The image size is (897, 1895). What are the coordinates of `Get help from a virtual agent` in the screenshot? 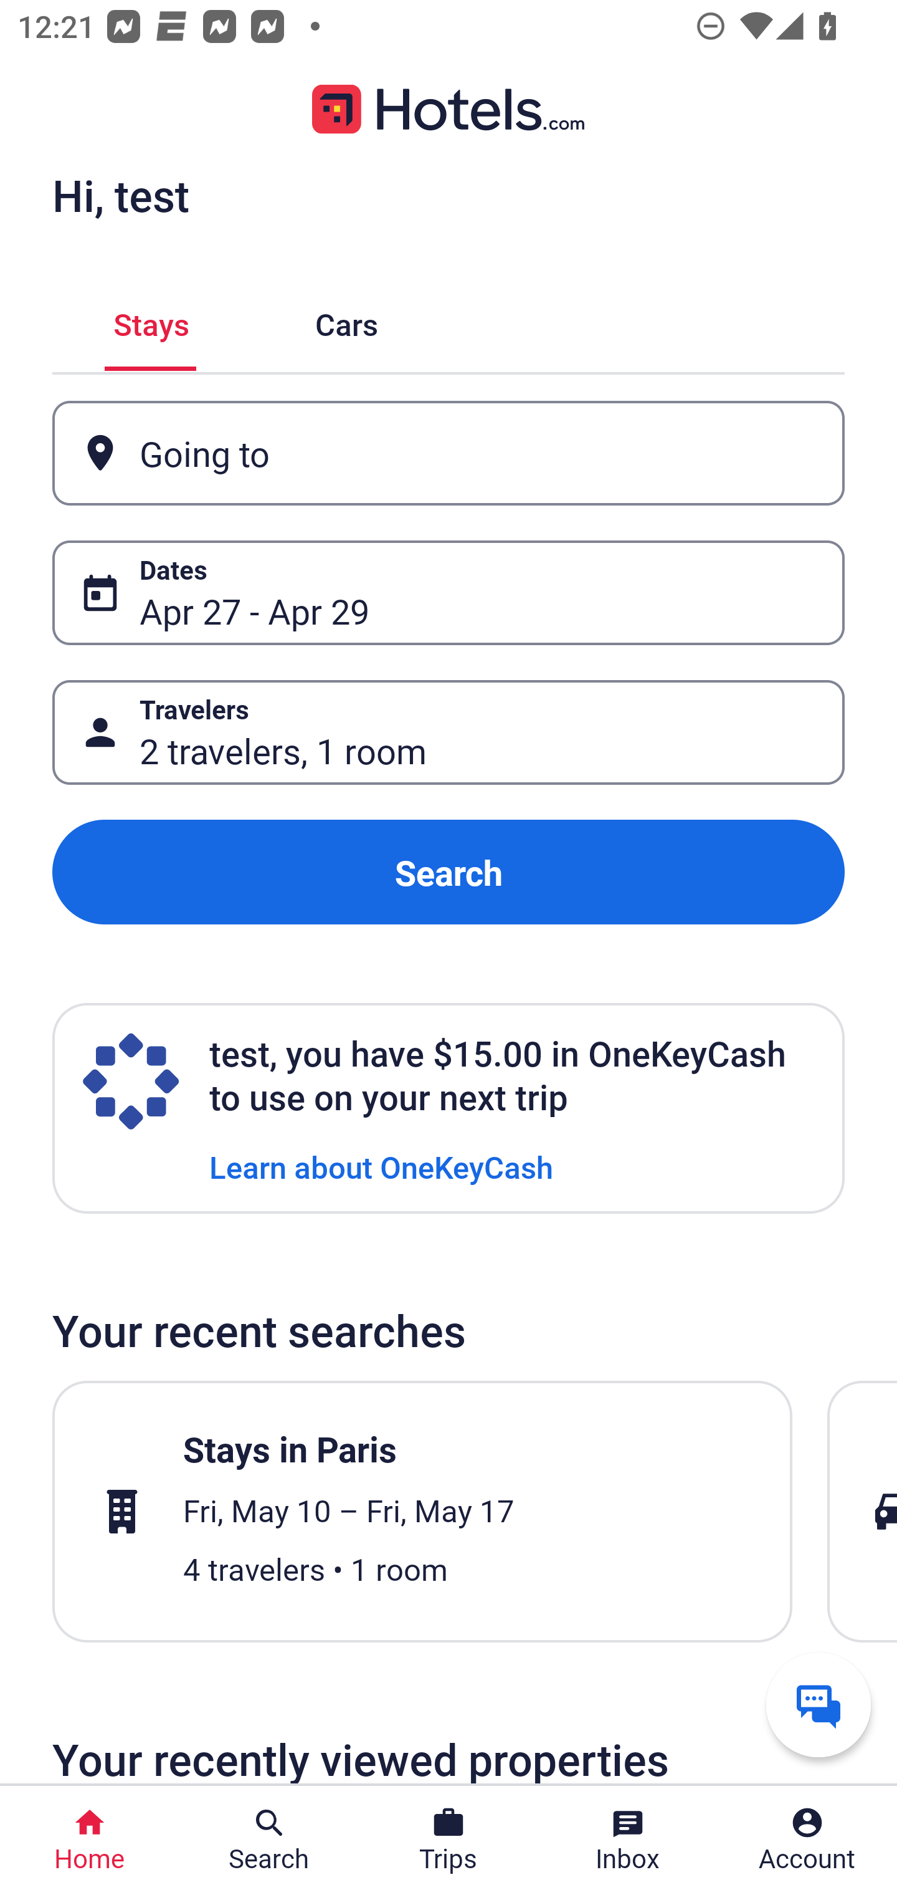 It's located at (819, 1704).